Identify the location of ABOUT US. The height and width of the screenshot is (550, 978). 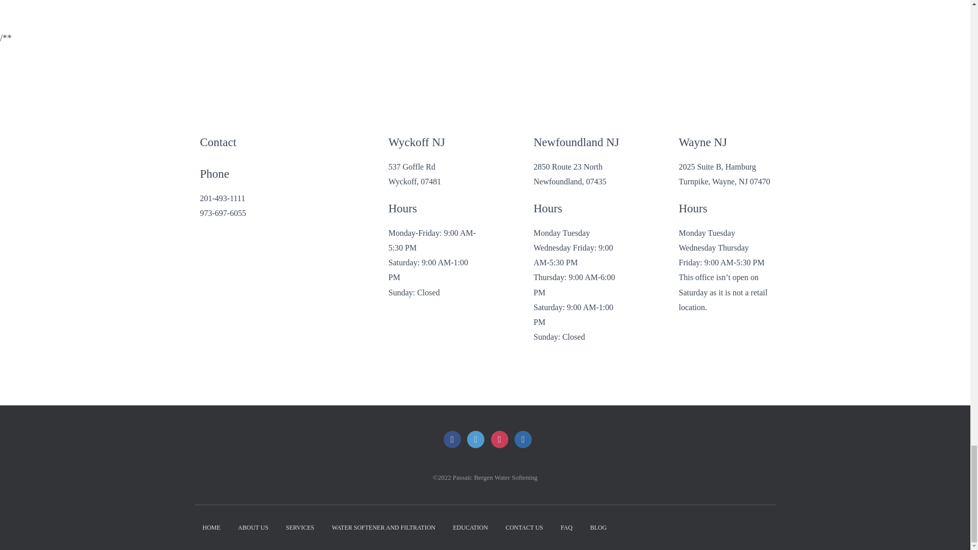
(253, 528).